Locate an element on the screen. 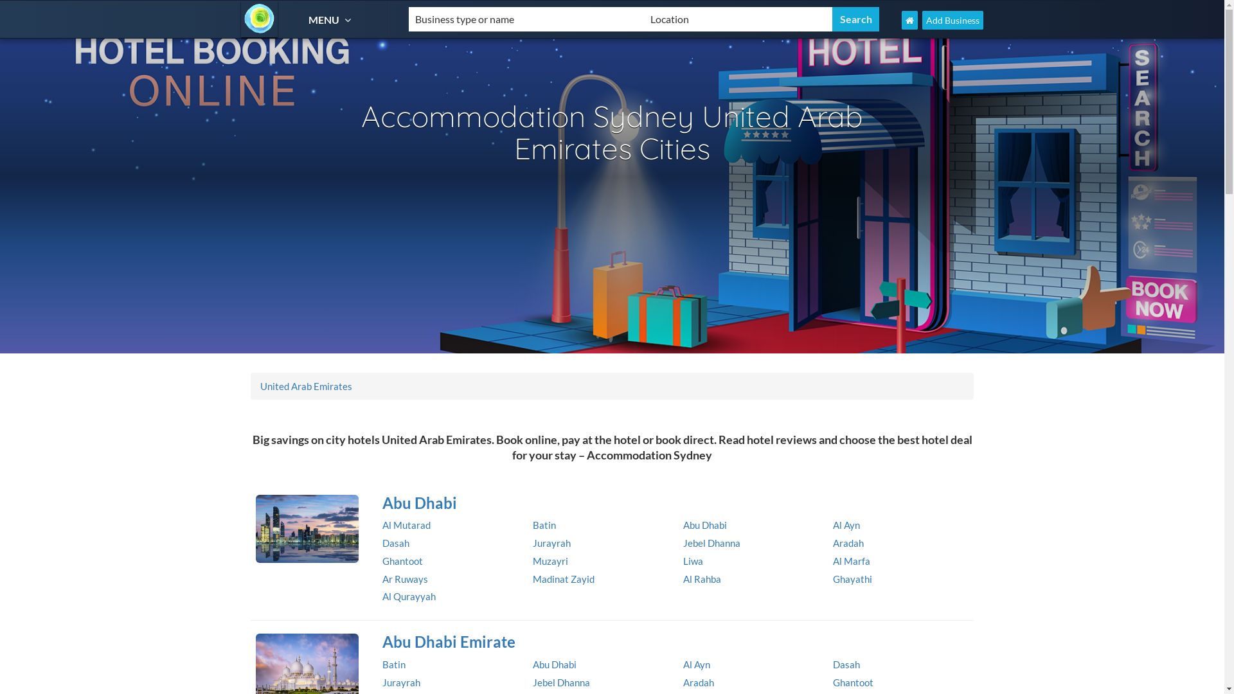 The height and width of the screenshot is (694, 1234). Abu Dhabi is located at coordinates (307, 528).